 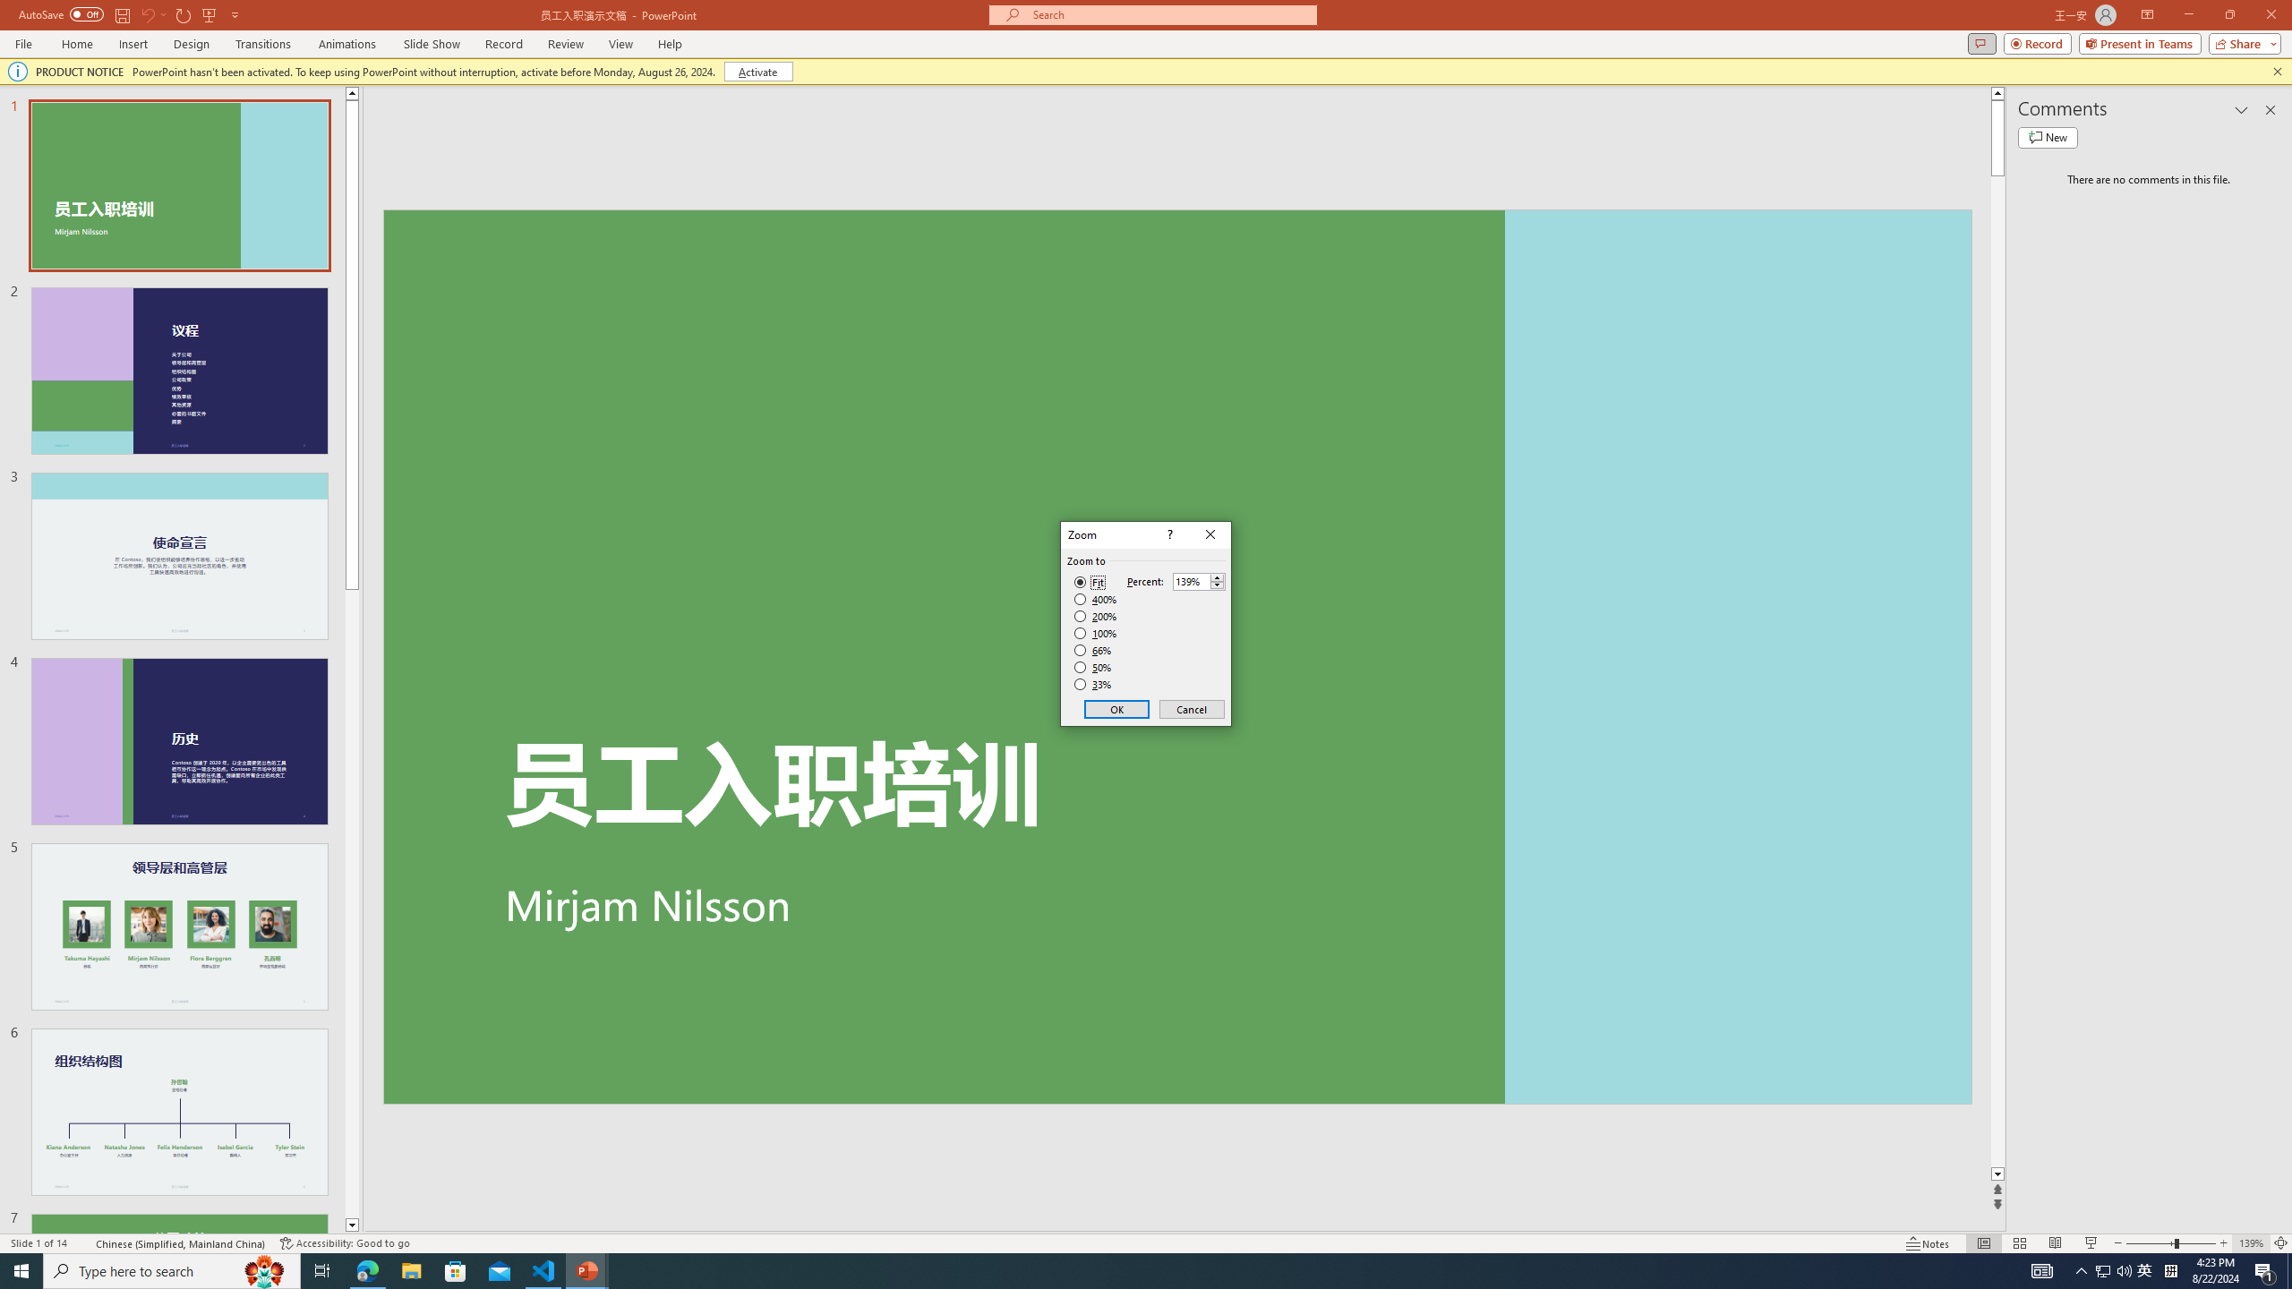 I want to click on From Beginning, so click(x=210, y=14).